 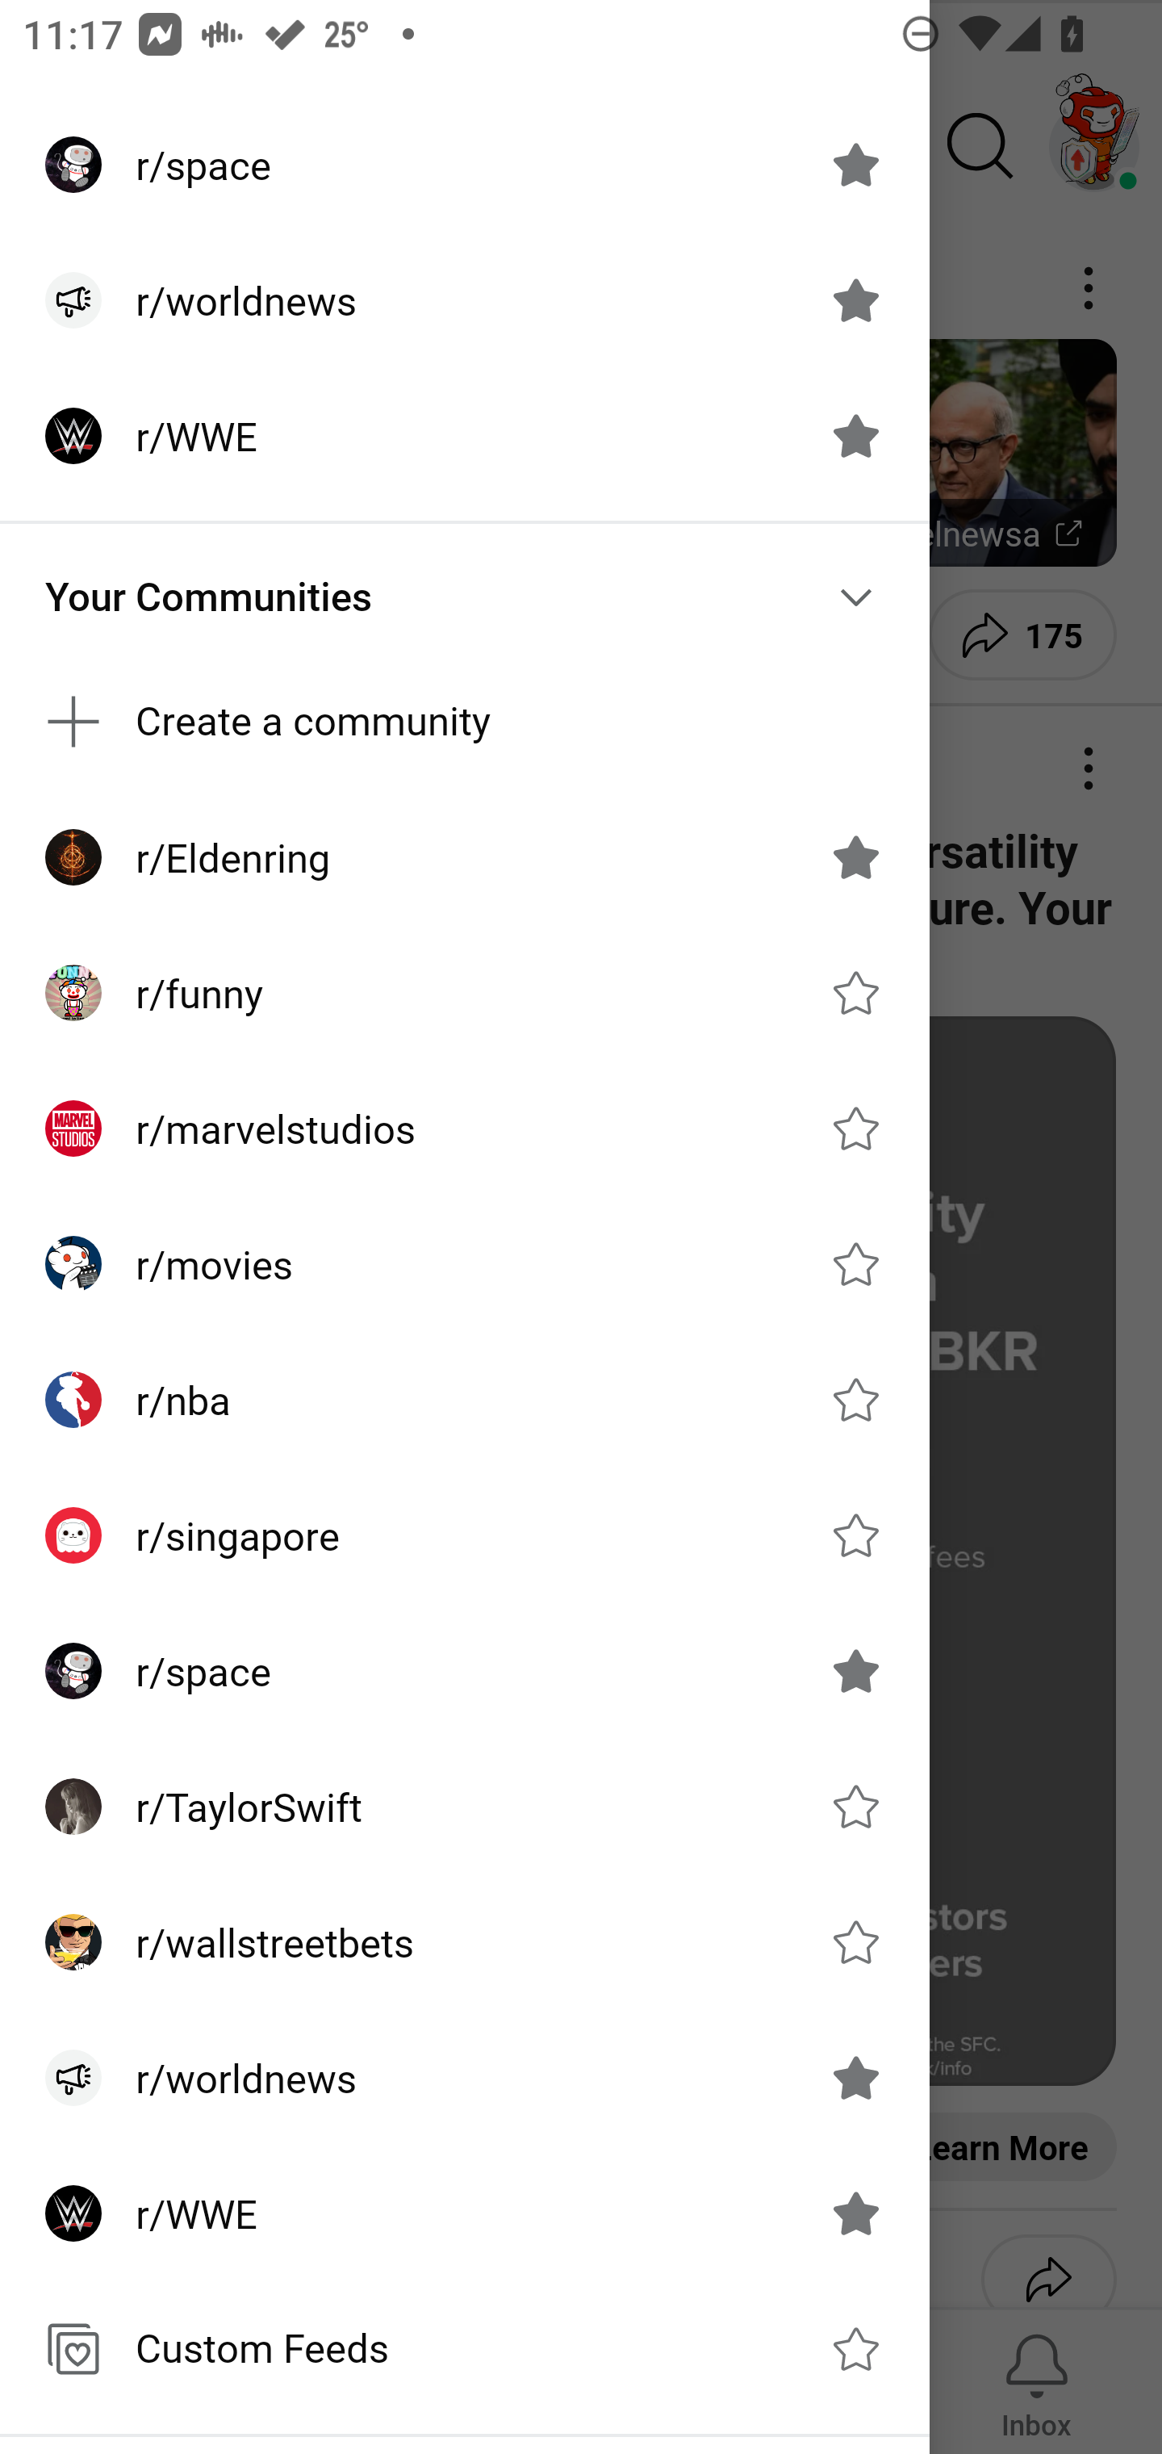 I want to click on Unfavorite r/WWE, so click(x=855, y=2213).